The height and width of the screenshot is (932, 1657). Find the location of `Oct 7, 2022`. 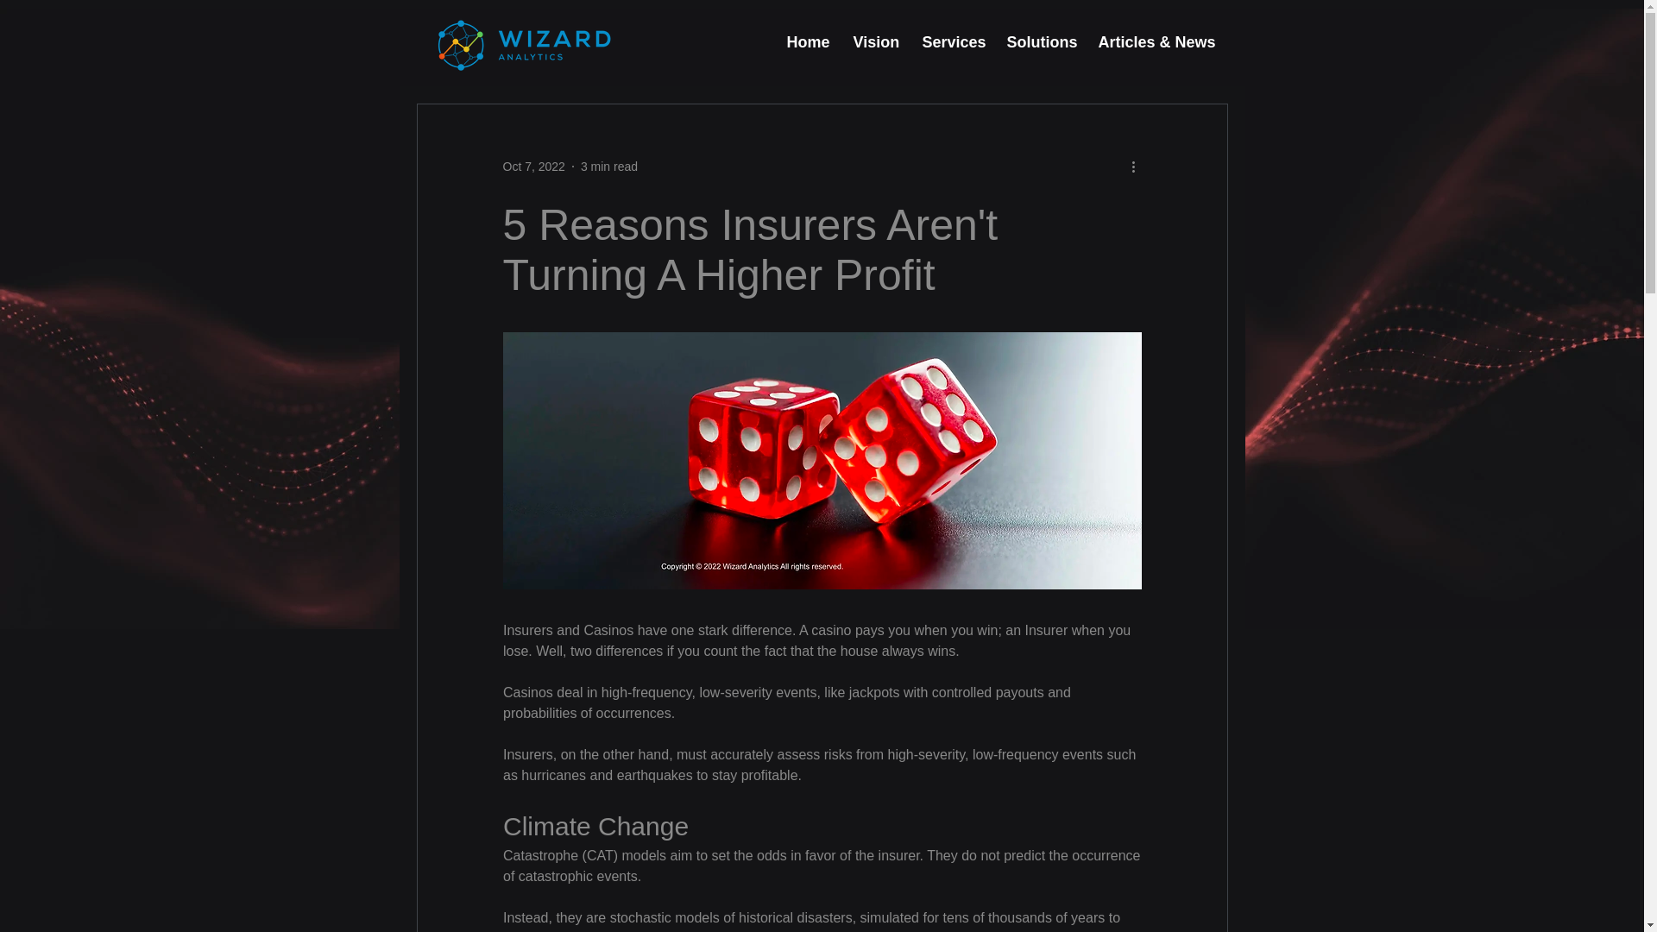

Oct 7, 2022 is located at coordinates (533, 165).